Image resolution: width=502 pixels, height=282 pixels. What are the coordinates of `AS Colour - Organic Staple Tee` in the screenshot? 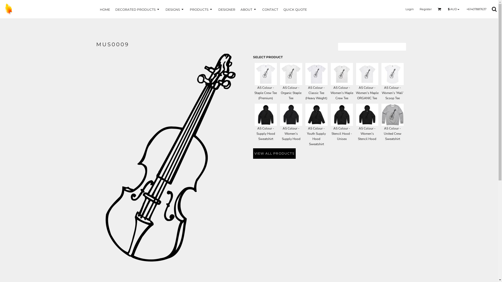 It's located at (291, 93).